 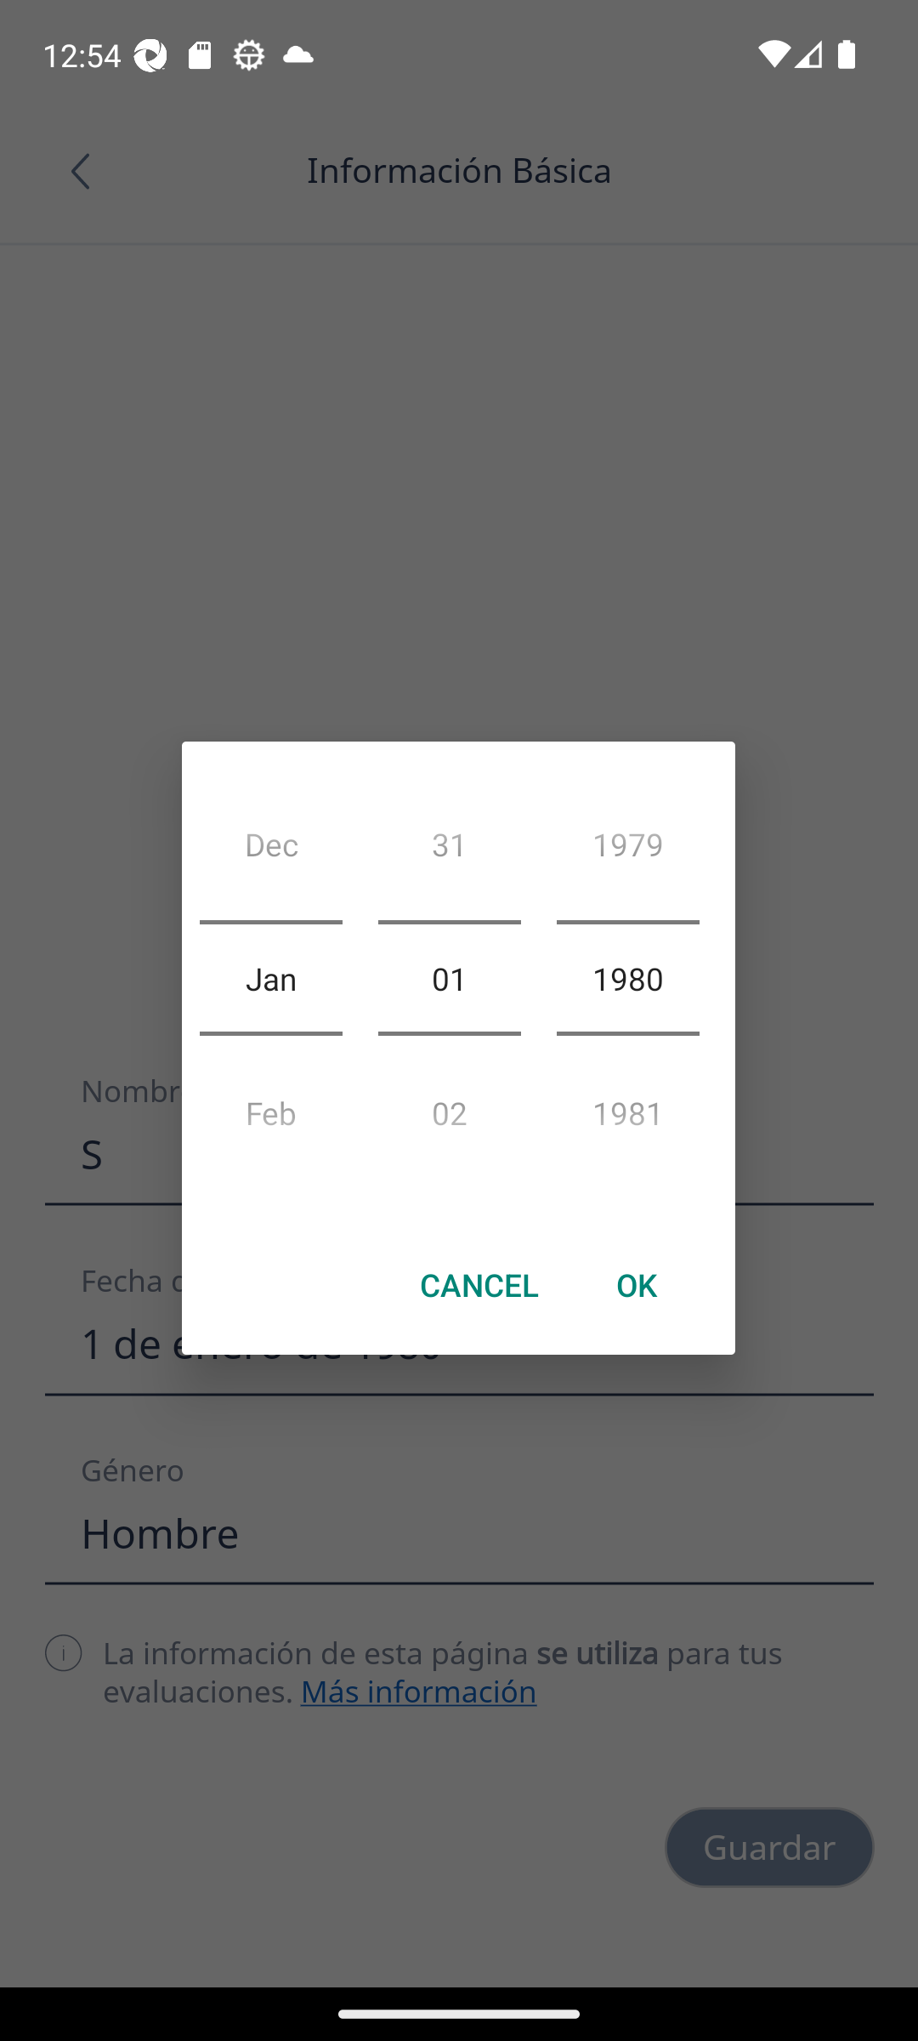 I want to click on Feb, so click(x=270, y=1106).